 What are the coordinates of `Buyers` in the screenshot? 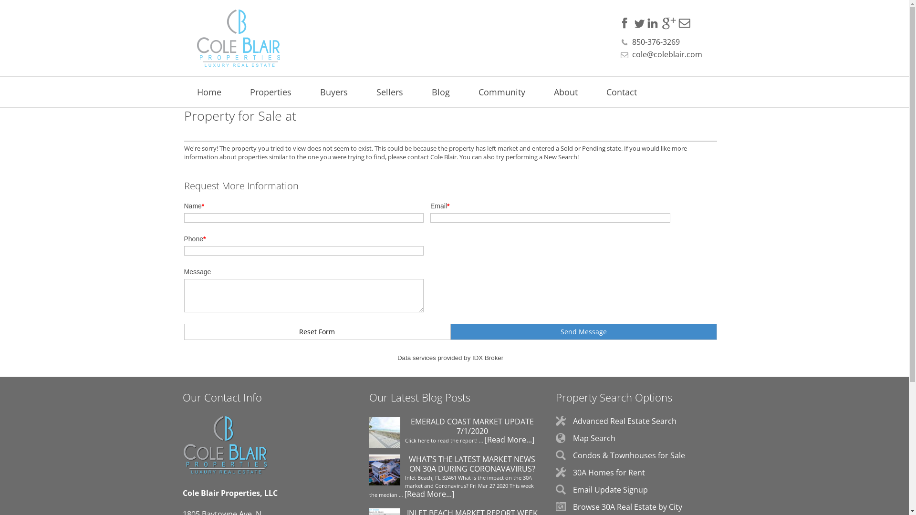 It's located at (333, 92).